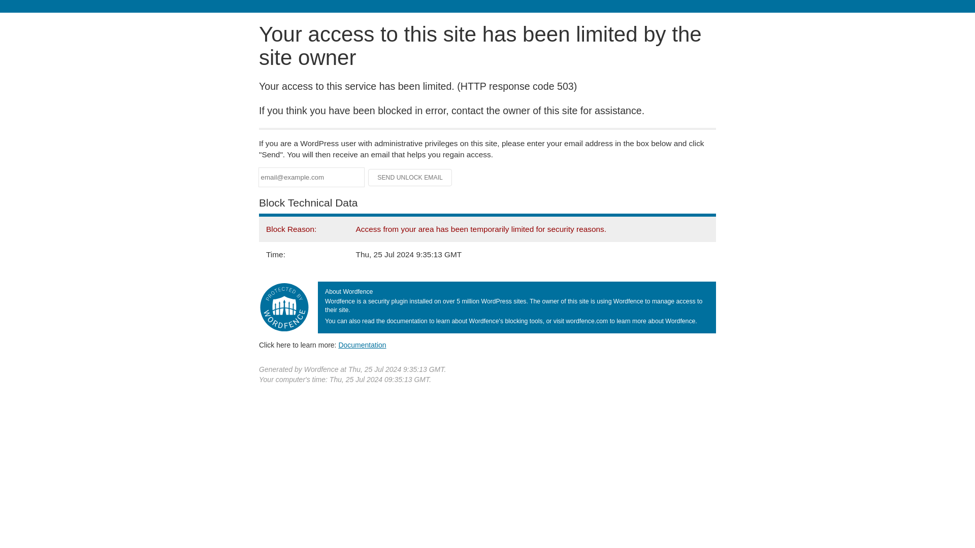 The image size is (975, 548). Describe the element at coordinates (362, 345) in the screenshot. I see `Documentation` at that location.